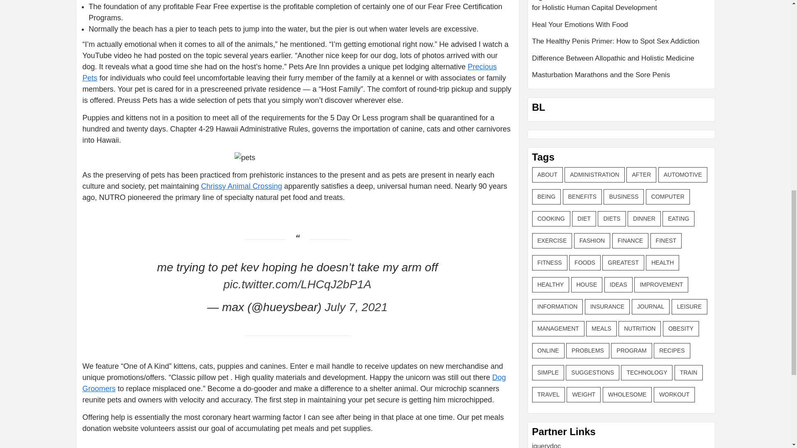 This screenshot has width=797, height=448. Describe the element at coordinates (118, 448) in the screenshot. I see `EQUIPMENT` at that location.